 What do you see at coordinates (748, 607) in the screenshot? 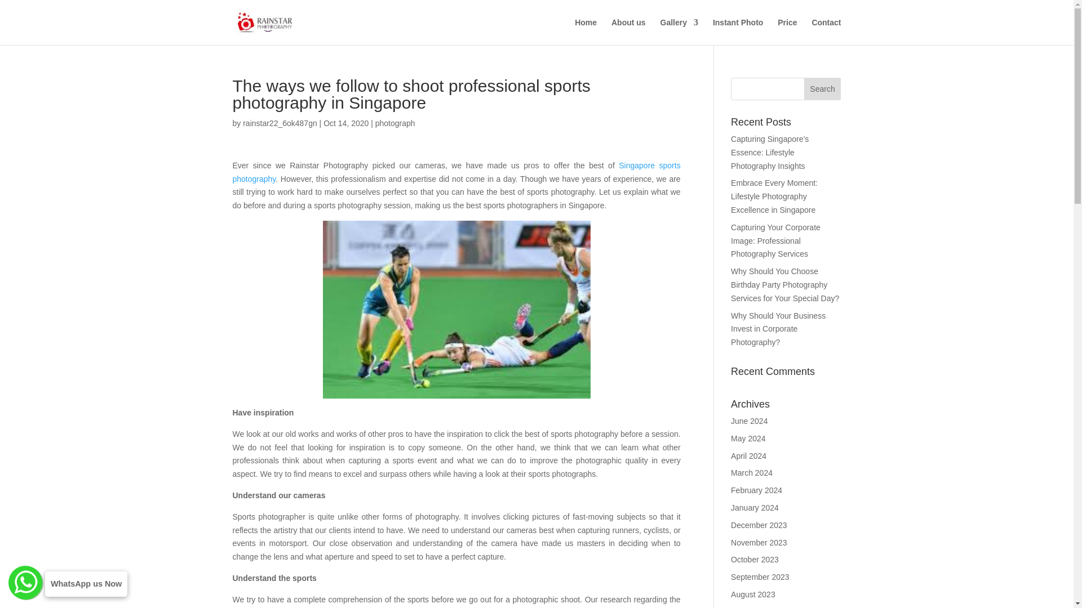
I see `July 2023` at bounding box center [748, 607].